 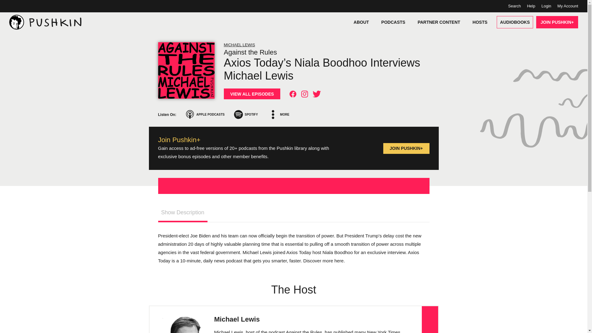 What do you see at coordinates (327, 52) in the screenshot?
I see `Against the Rules` at bounding box center [327, 52].